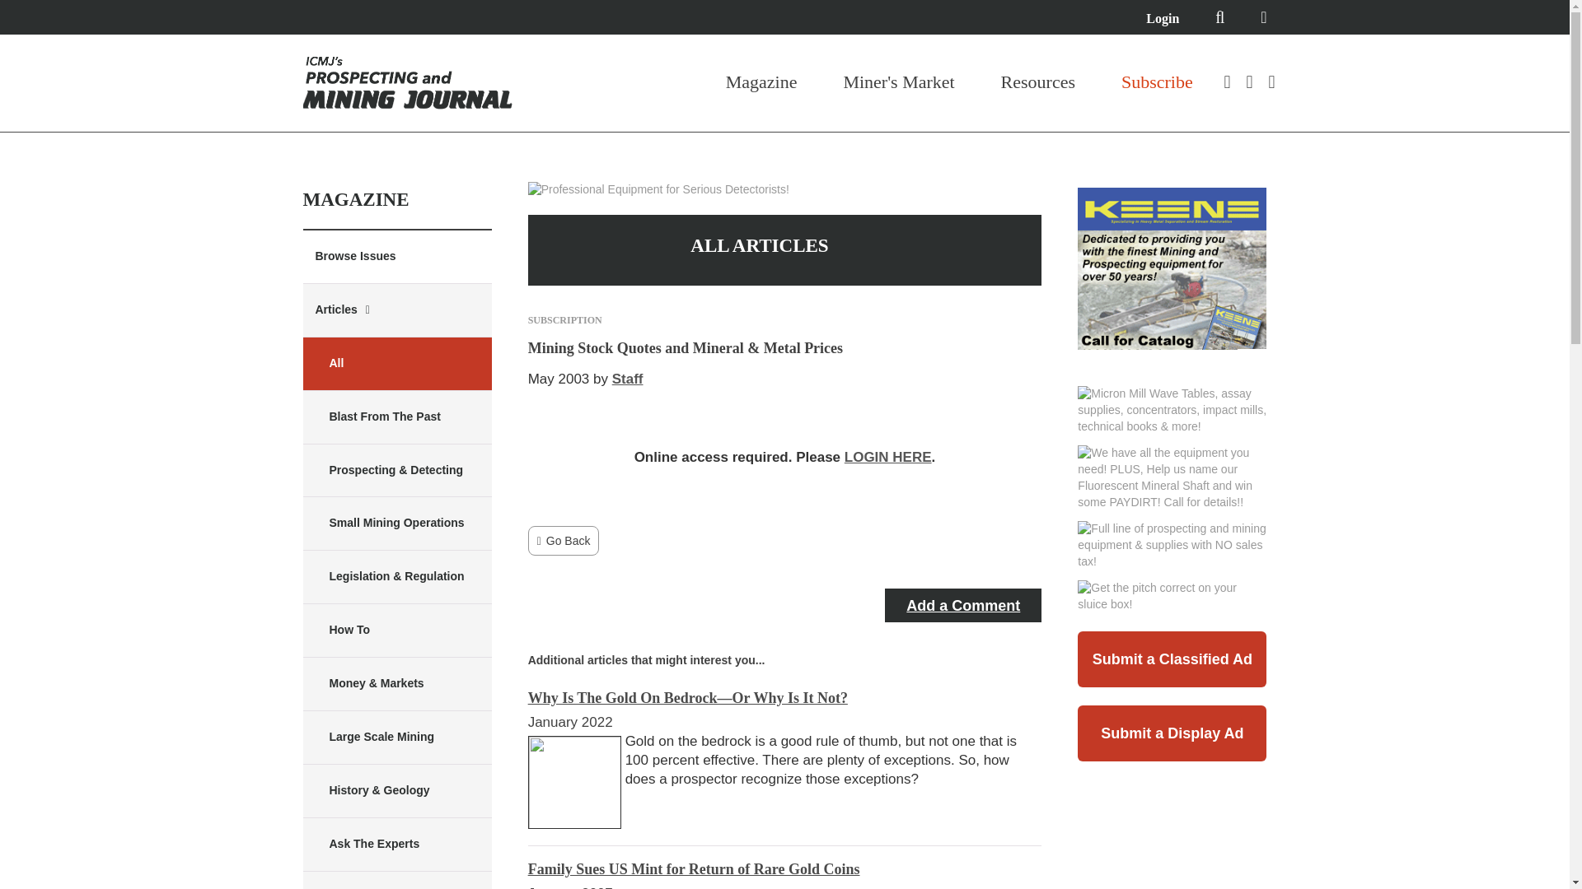 The width and height of the screenshot is (1582, 889). I want to click on Professional Equipment for Serious Detectorists!, so click(659, 189).